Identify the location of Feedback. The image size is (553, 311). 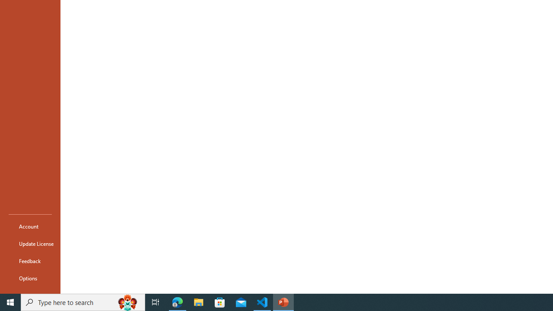
(30, 261).